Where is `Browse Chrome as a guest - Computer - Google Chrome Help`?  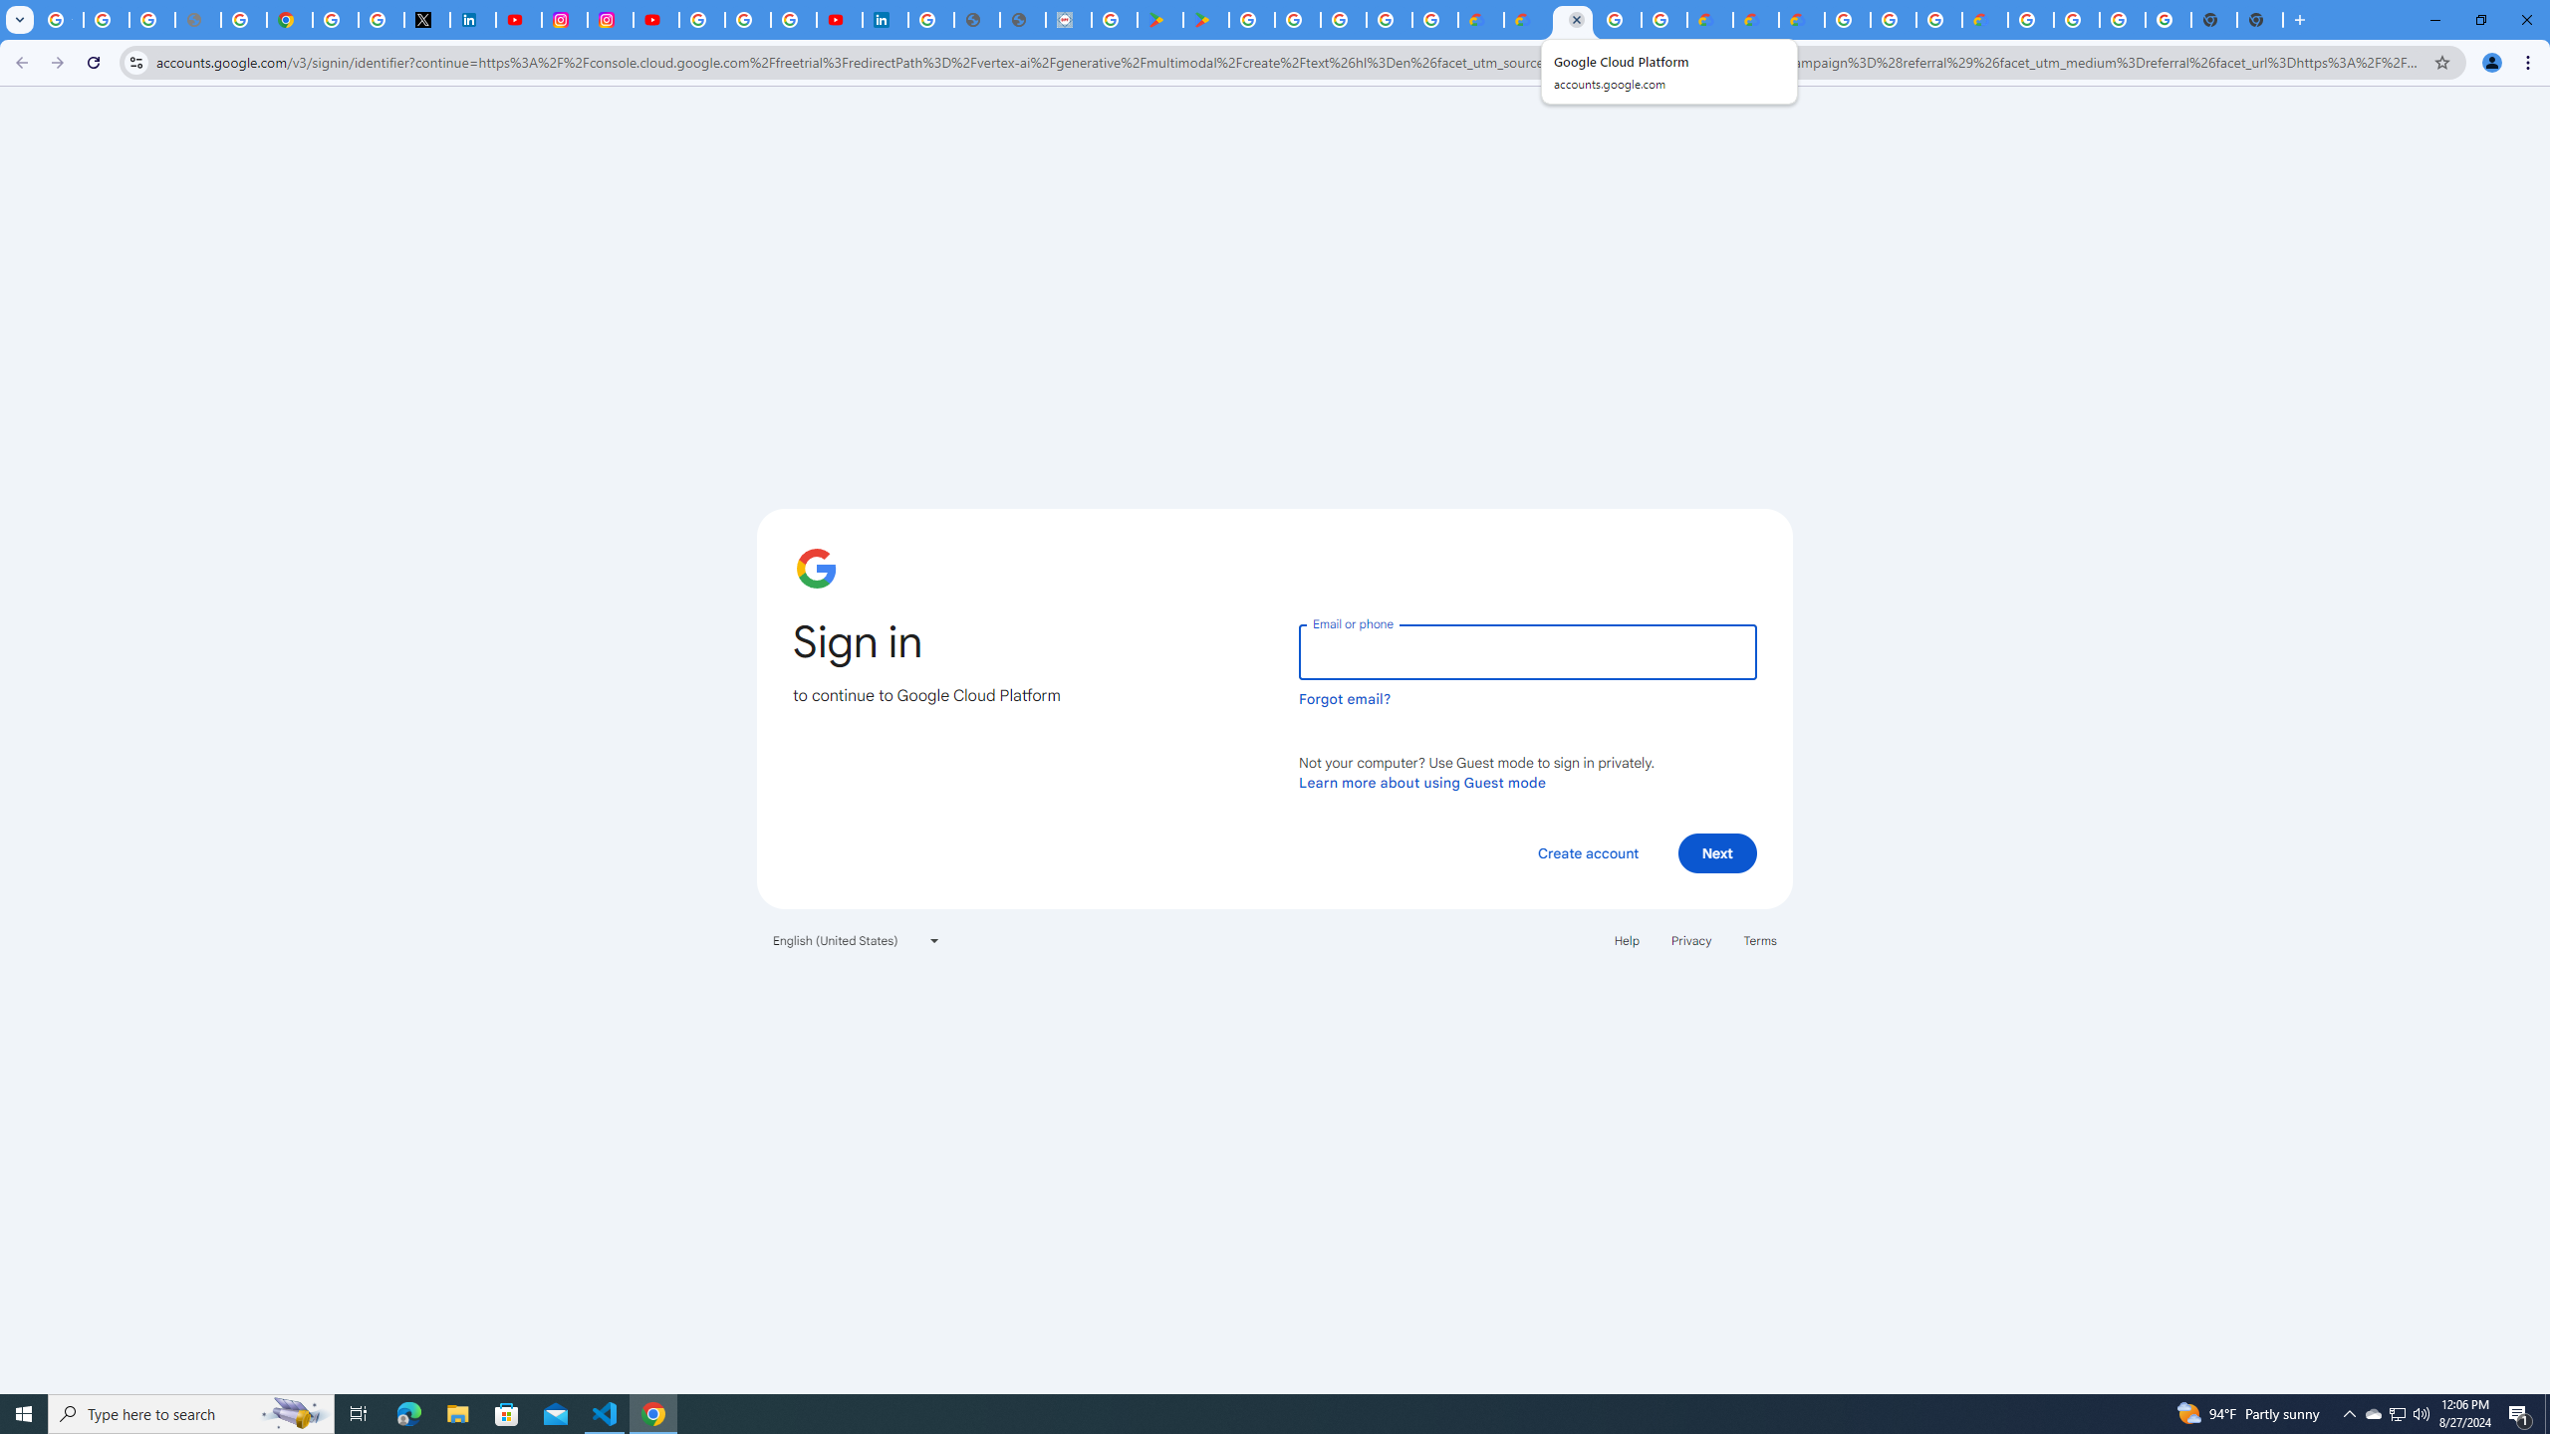
Browse Chrome as a guest - Computer - Google Chrome Help is located at coordinates (1938, 20).